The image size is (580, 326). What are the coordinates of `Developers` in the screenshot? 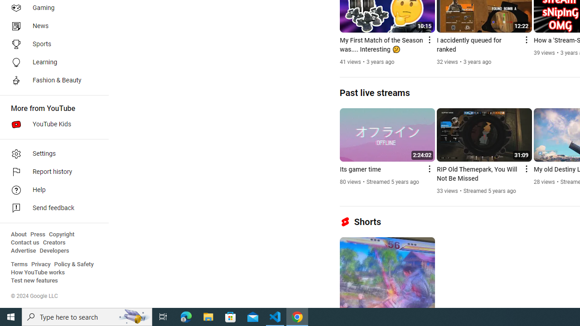 It's located at (54, 251).